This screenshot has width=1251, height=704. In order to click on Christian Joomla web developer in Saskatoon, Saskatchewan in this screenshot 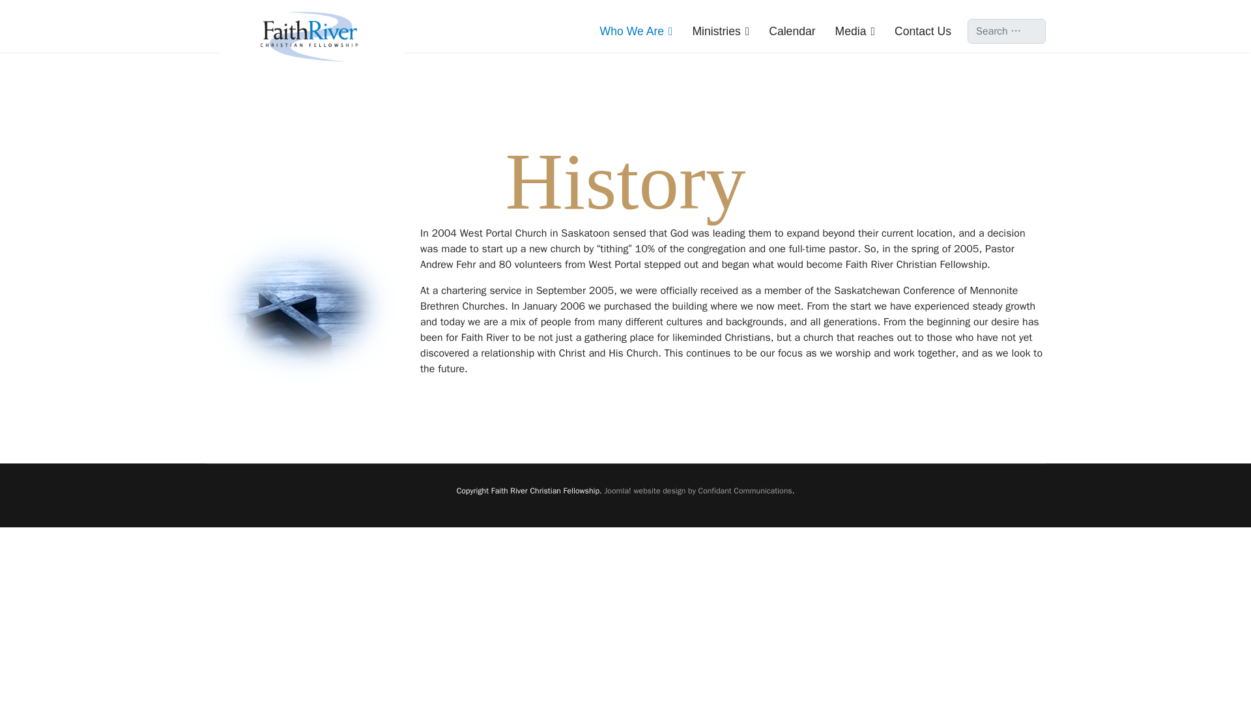, I will do `click(698, 491)`.